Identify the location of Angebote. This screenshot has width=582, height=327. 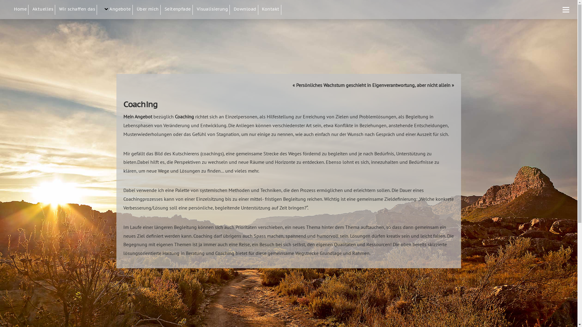
(117, 10).